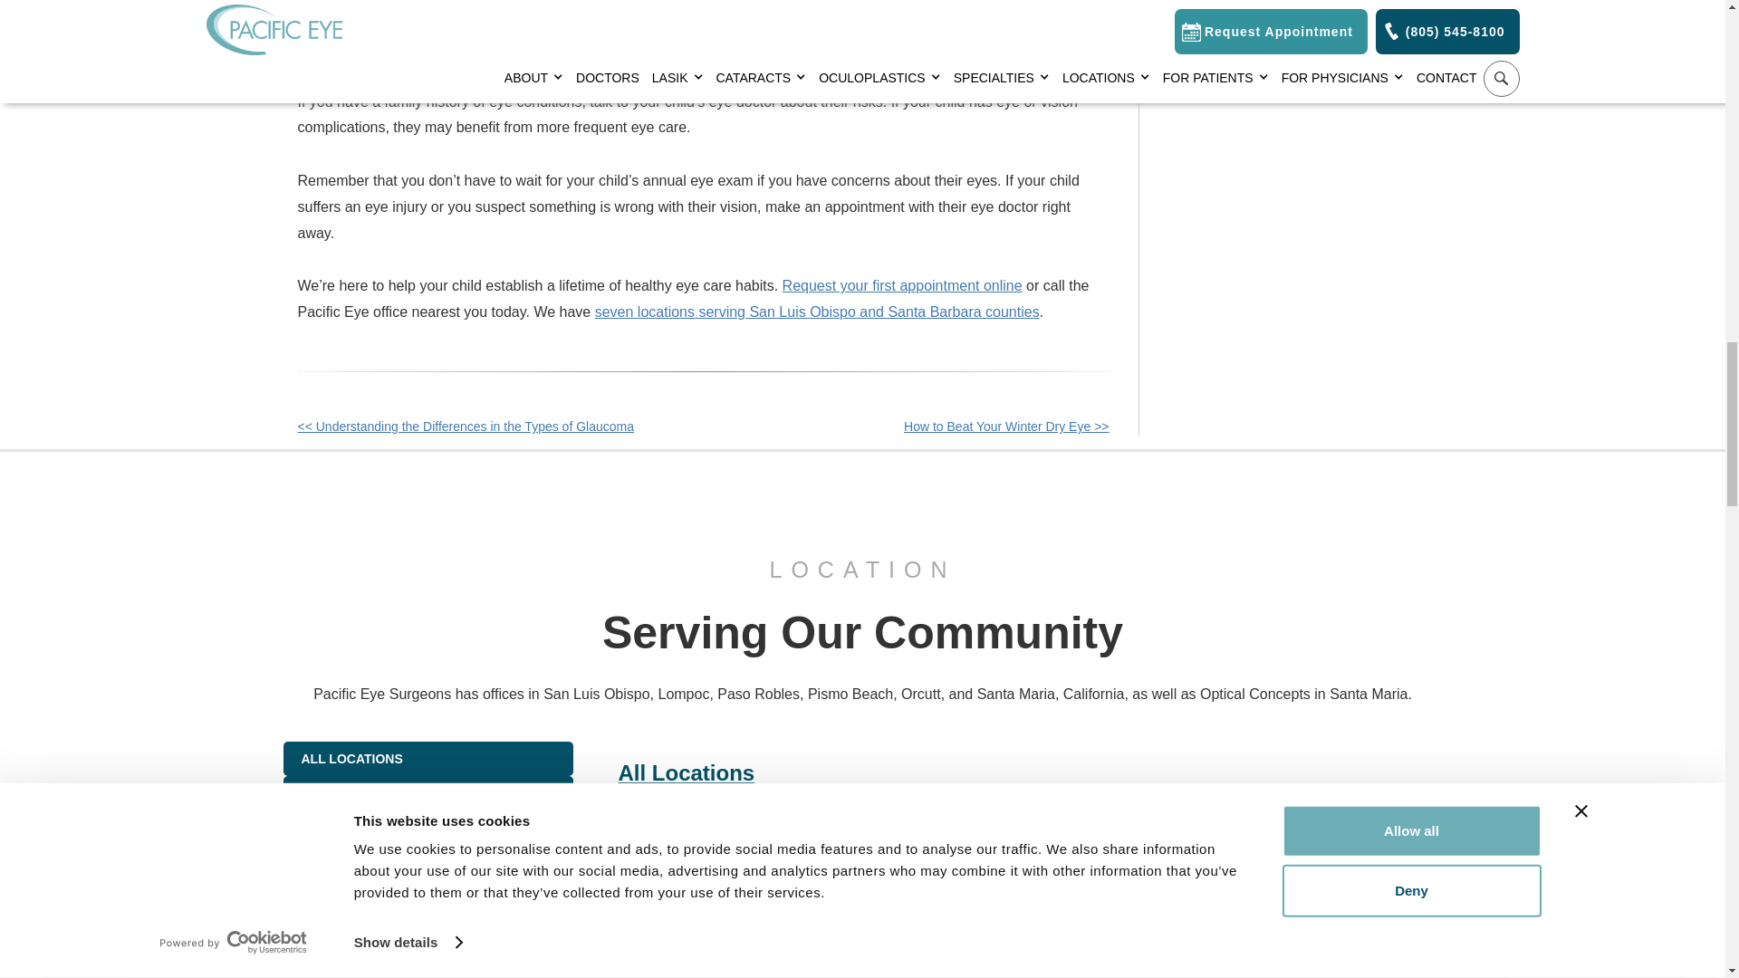 This screenshot has height=978, width=1739. Describe the element at coordinates (427, 855) in the screenshot. I see `Orcutt` at that location.